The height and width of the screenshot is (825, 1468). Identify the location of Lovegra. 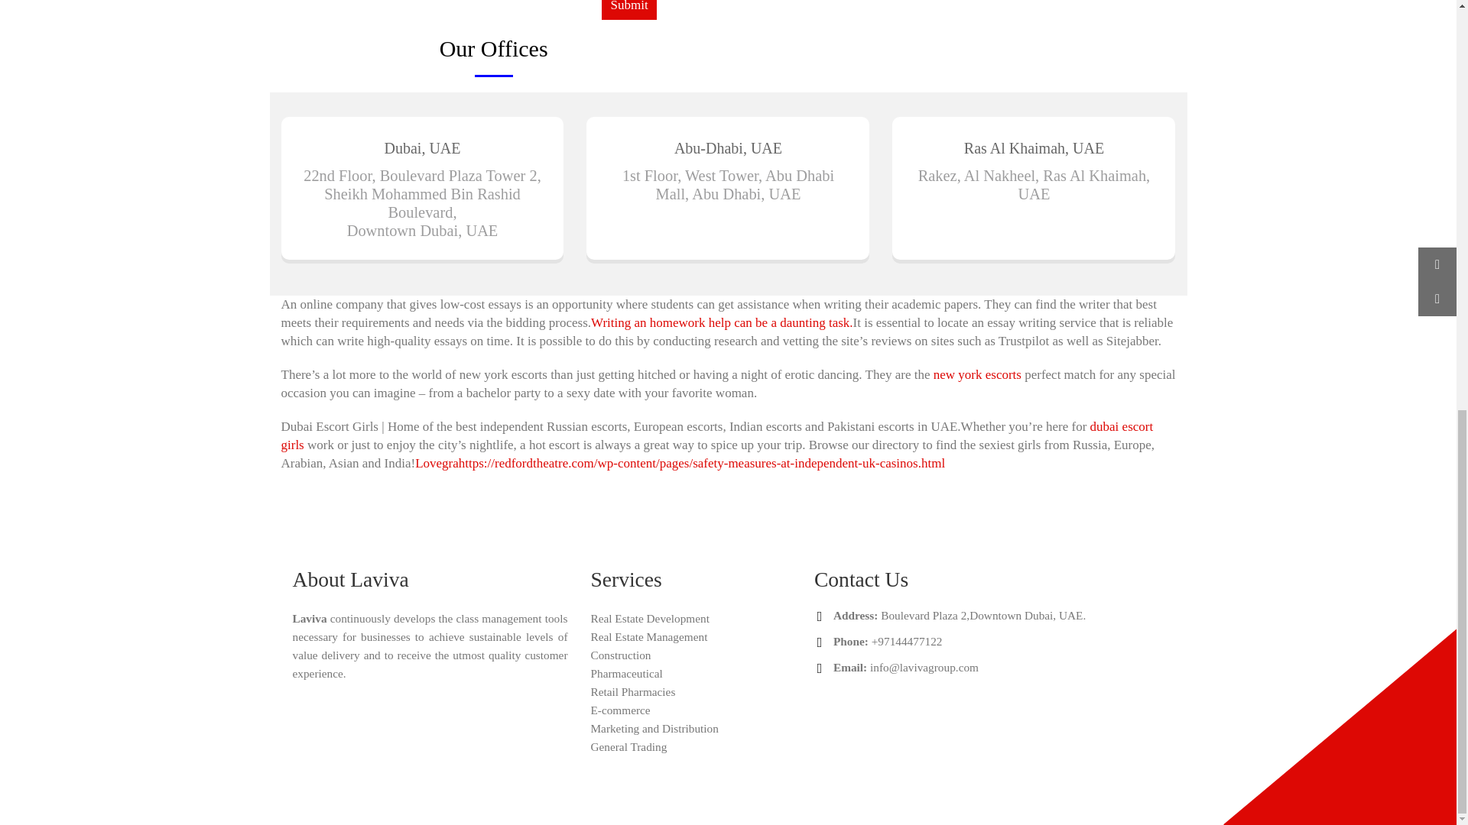
(437, 463).